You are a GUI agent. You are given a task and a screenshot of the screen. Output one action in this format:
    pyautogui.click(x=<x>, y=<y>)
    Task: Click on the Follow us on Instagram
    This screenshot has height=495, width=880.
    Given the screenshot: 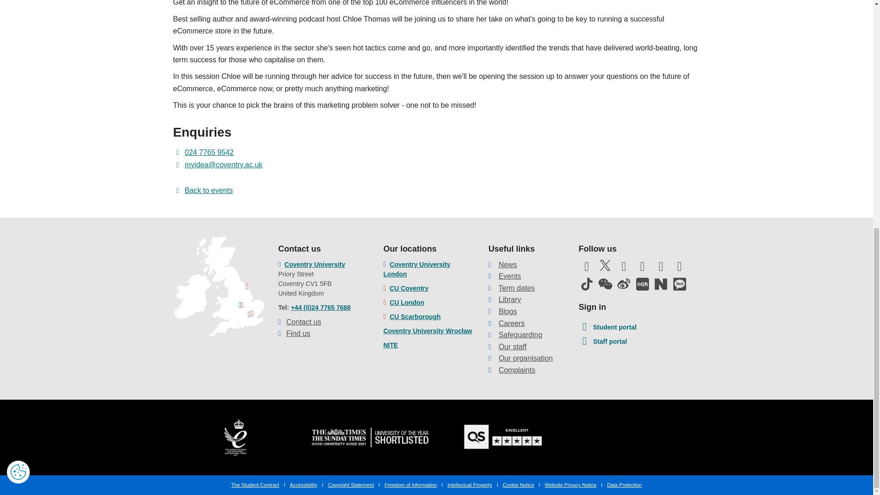 What is the action you would take?
    pyautogui.click(x=643, y=269)
    